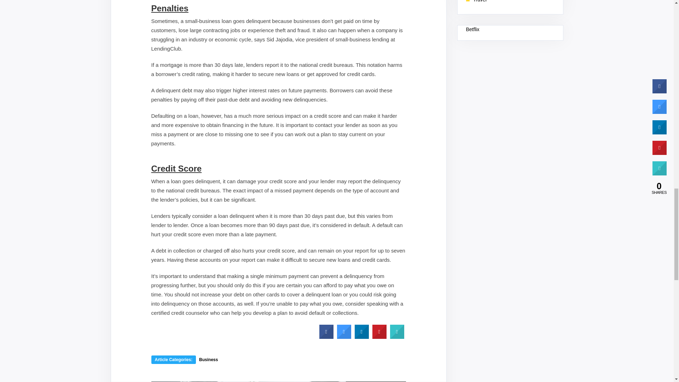  Describe the element at coordinates (326, 337) in the screenshot. I see `Share on Facebook` at that location.